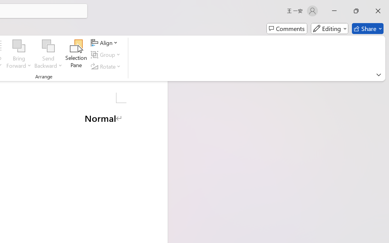 This screenshot has width=389, height=243. Describe the element at coordinates (76, 55) in the screenshot. I see `Selection Pane...` at that location.